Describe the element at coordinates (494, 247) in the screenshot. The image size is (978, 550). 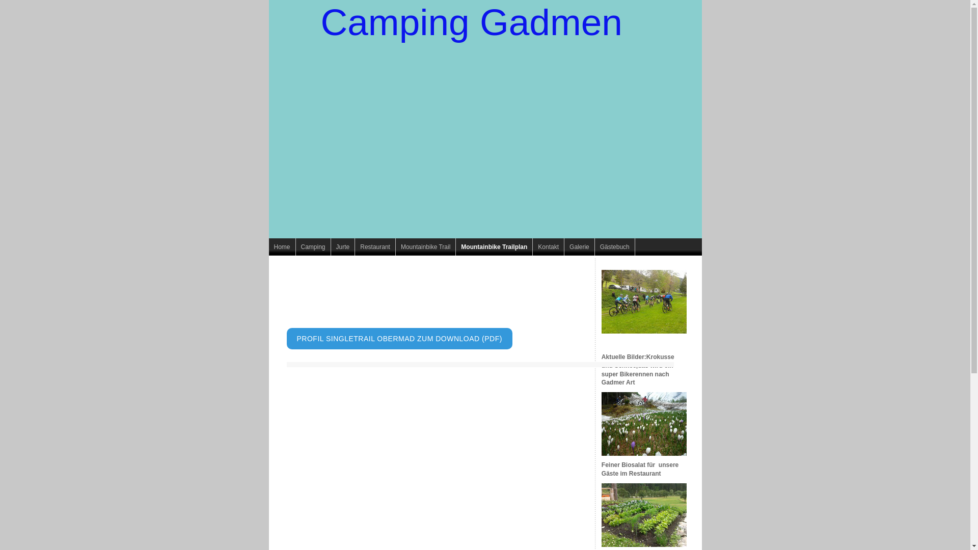
I see `Mountainbike Trailplan` at that location.